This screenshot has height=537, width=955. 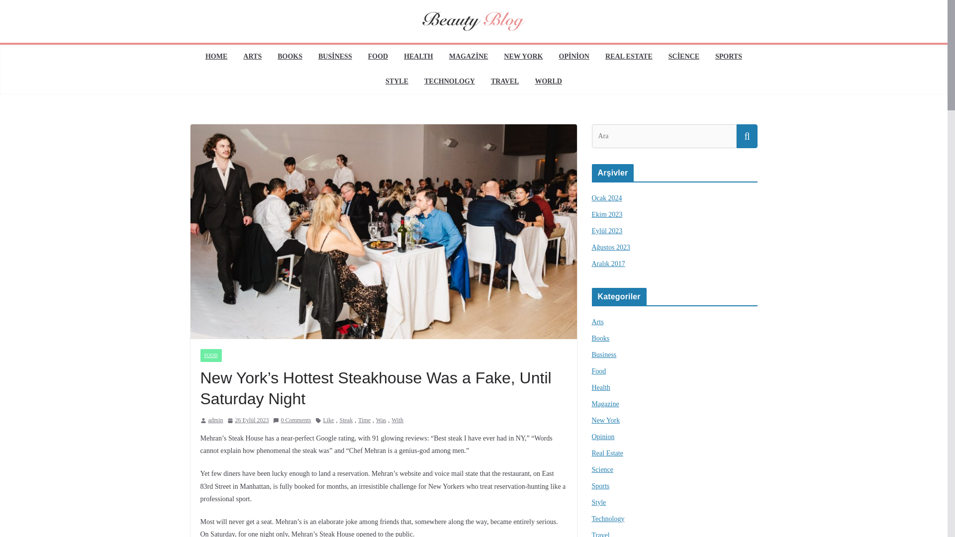 I want to click on Like, so click(x=329, y=421).